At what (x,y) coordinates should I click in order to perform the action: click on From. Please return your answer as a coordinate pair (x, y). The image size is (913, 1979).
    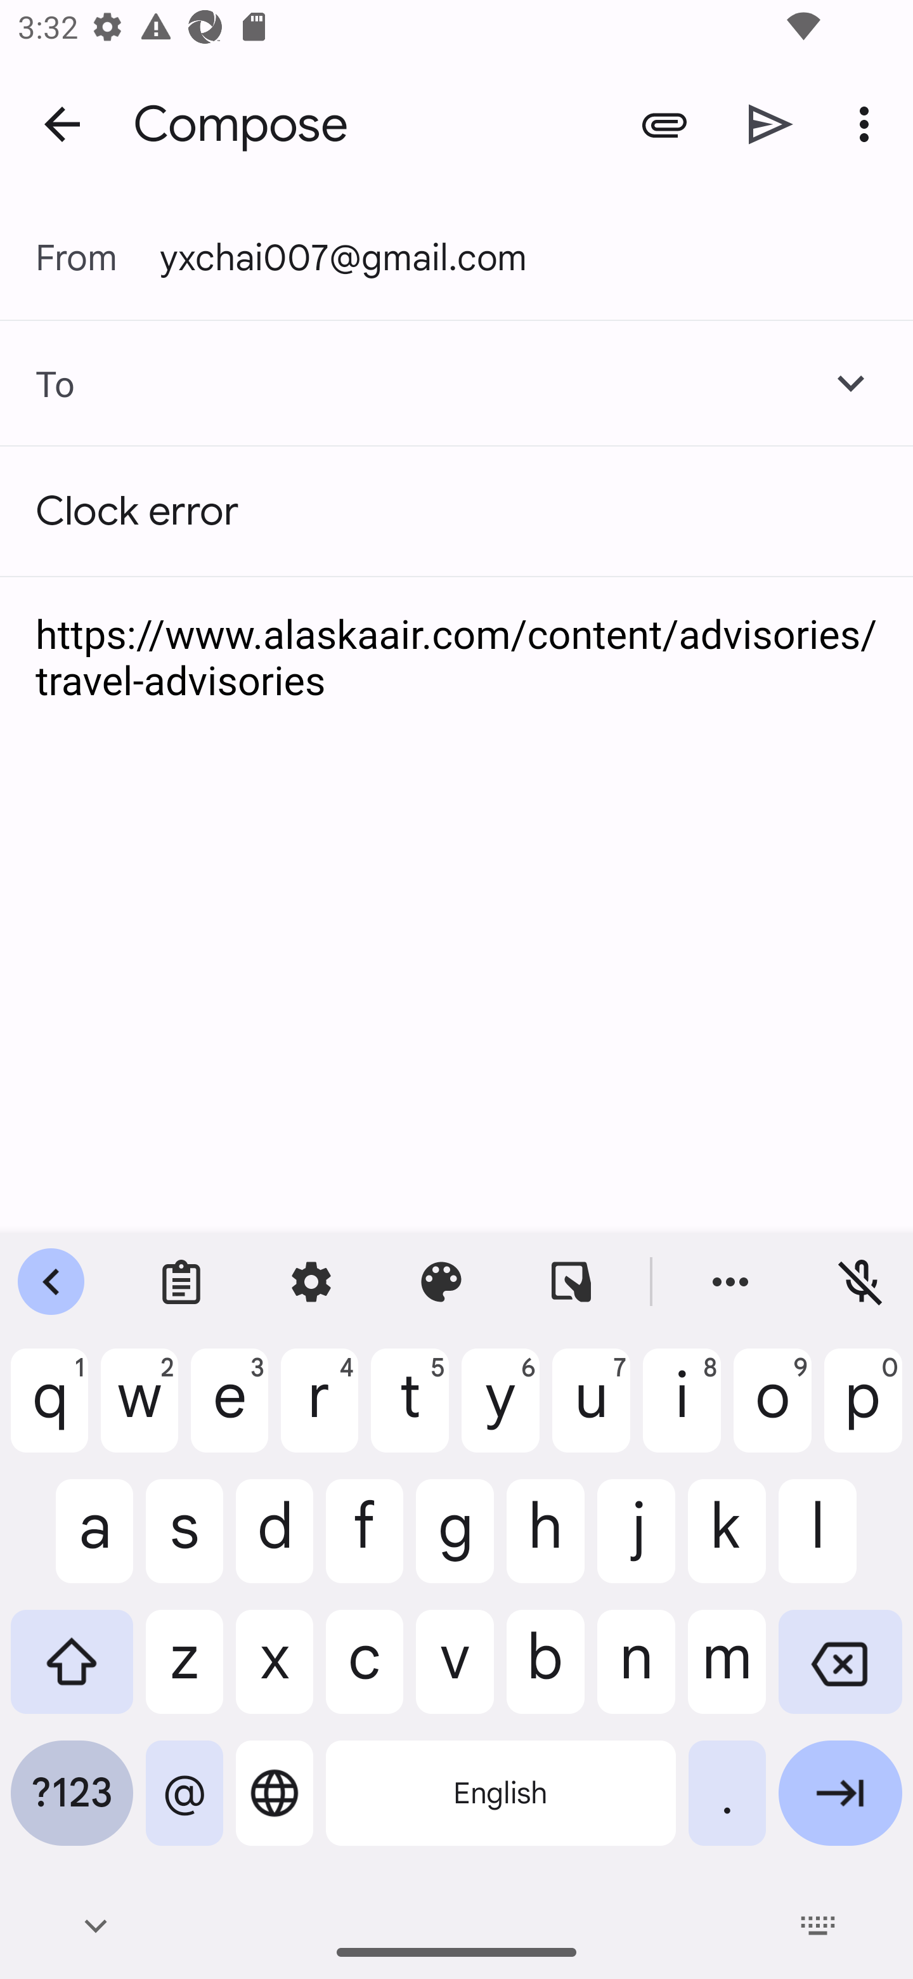
    Looking at the image, I should click on (98, 258).